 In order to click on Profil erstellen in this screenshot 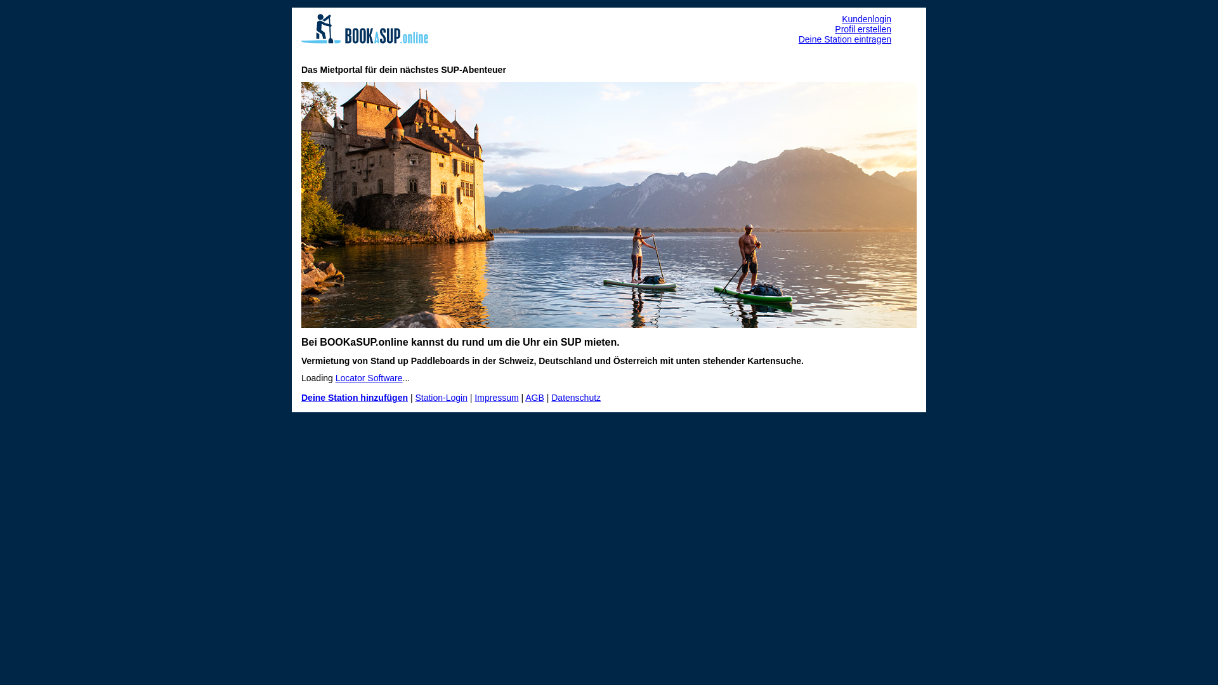, I will do `click(863, 29)`.